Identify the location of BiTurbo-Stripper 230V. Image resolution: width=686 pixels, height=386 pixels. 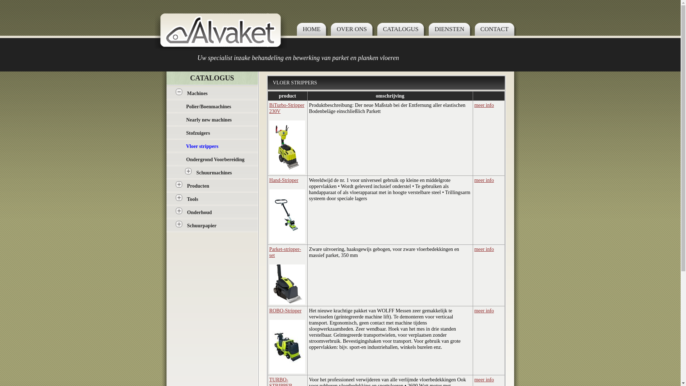
(287, 108).